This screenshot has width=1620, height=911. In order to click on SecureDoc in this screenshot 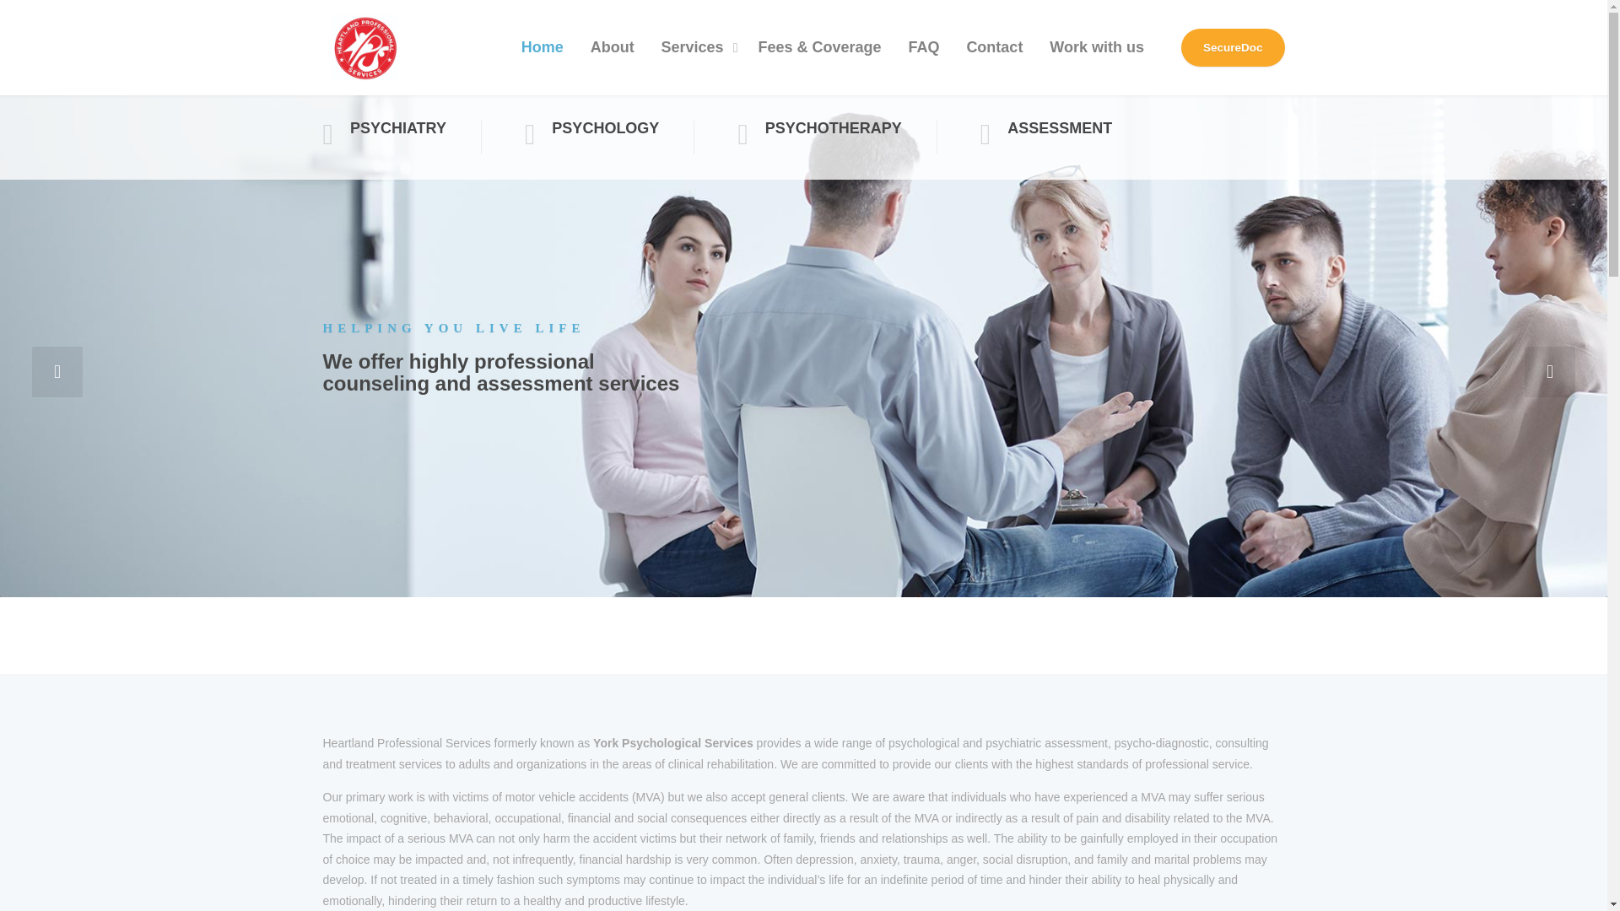, I will do `click(1232, 47)`.